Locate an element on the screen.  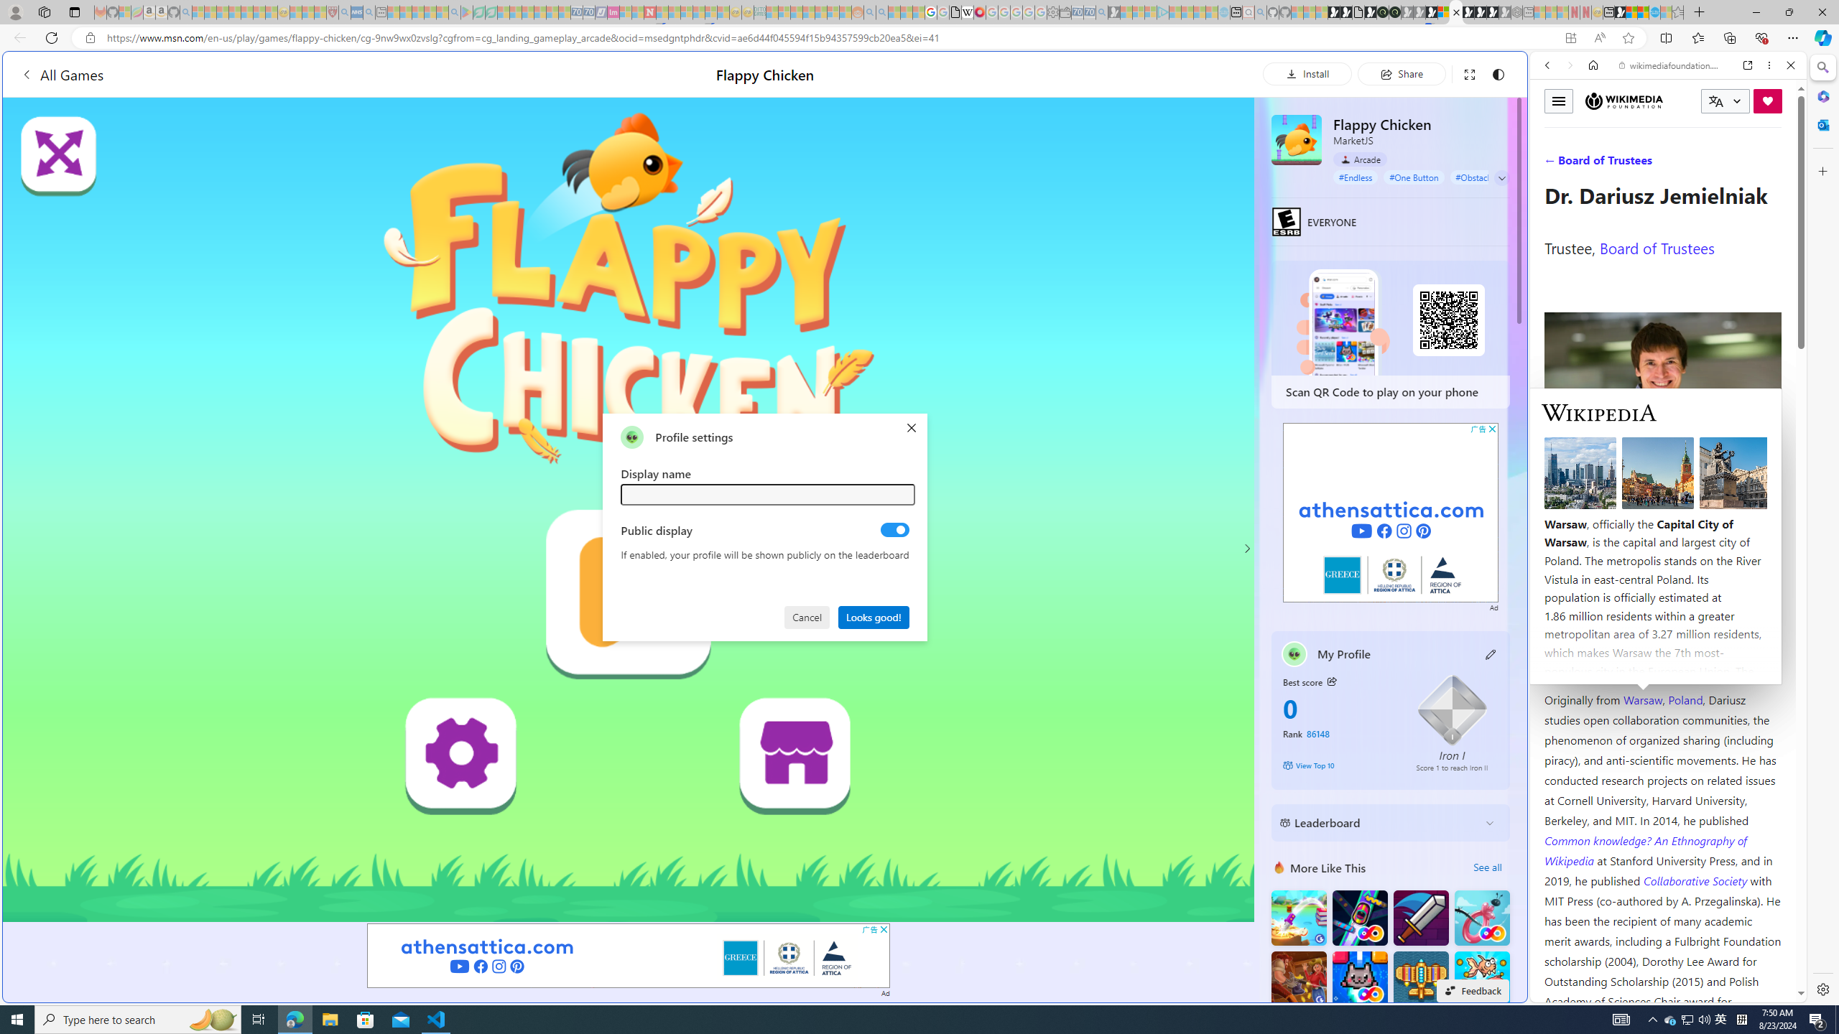
#Endless is located at coordinates (1356, 177).